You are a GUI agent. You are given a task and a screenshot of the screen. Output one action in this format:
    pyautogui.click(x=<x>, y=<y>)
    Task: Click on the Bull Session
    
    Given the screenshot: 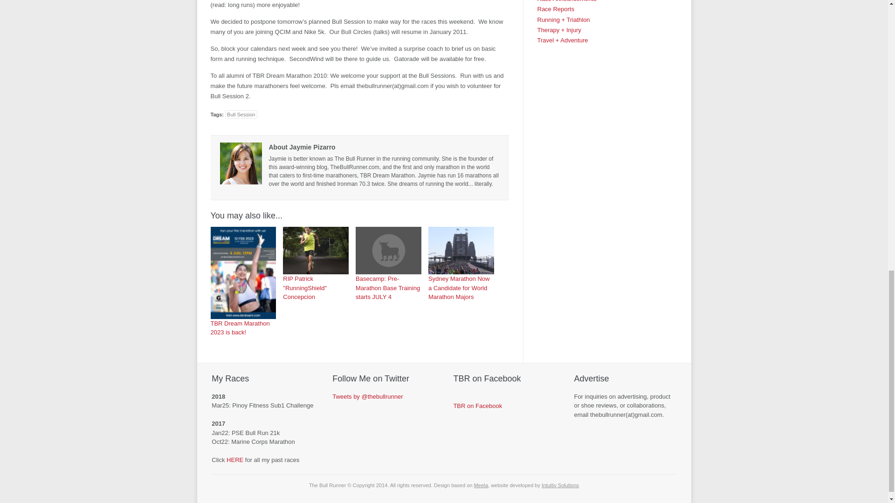 What is the action you would take?
    pyautogui.click(x=241, y=114)
    